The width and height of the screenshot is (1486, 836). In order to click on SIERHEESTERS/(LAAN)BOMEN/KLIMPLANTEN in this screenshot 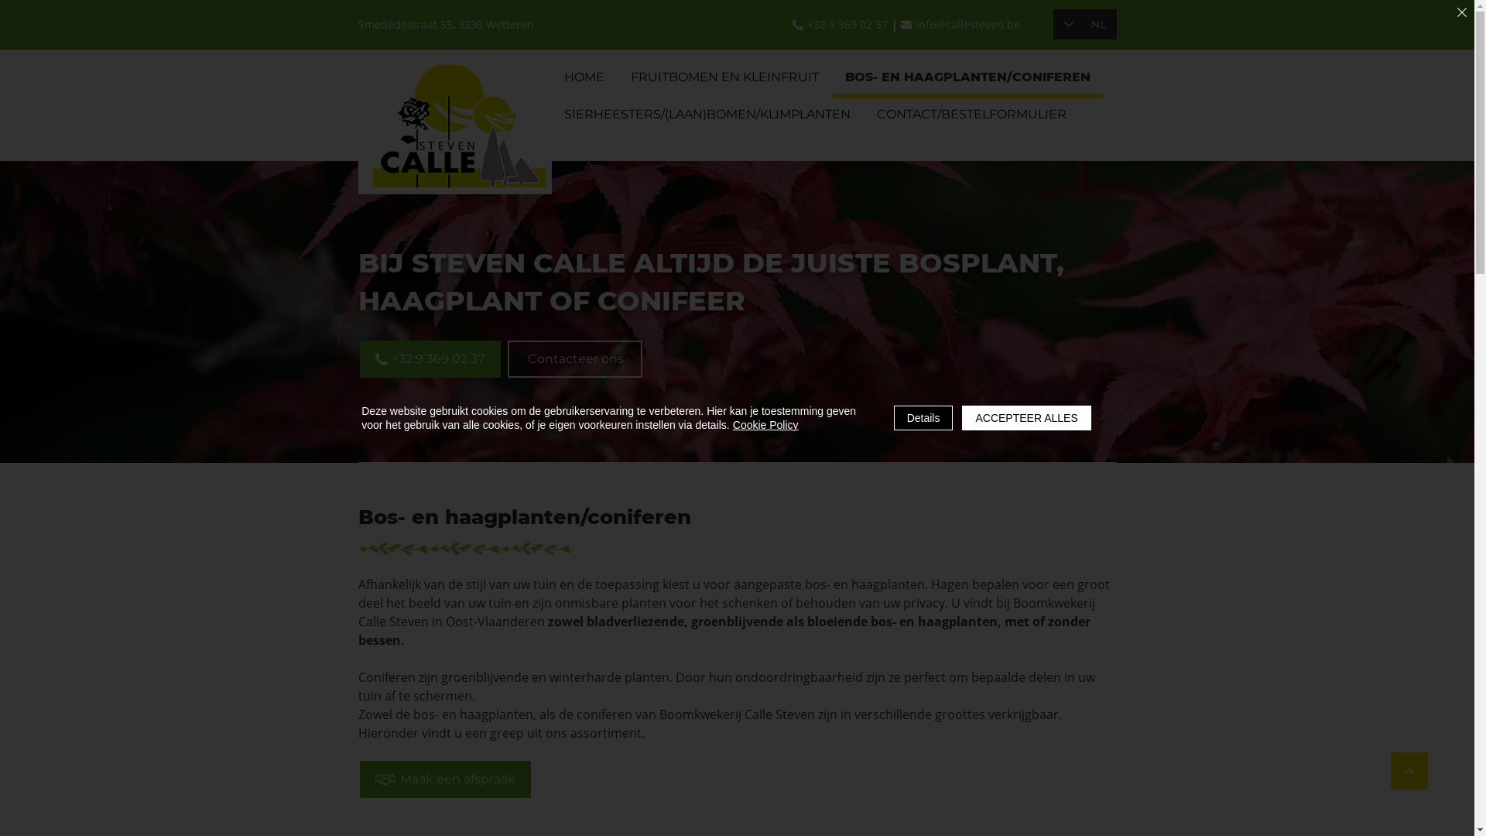, I will do `click(707, 117)`.